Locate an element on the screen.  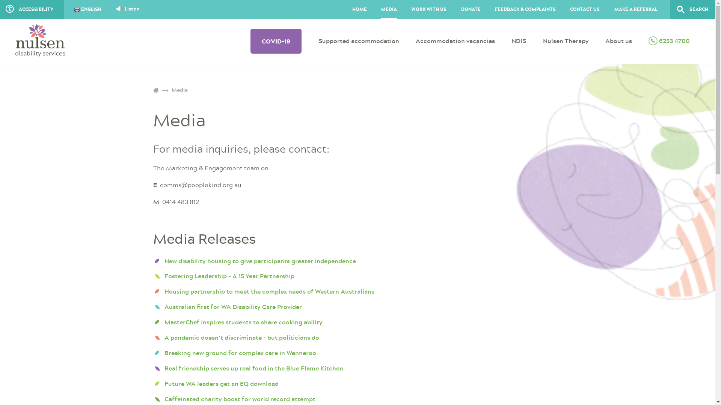
HOME is located at coordinates (359, 9).